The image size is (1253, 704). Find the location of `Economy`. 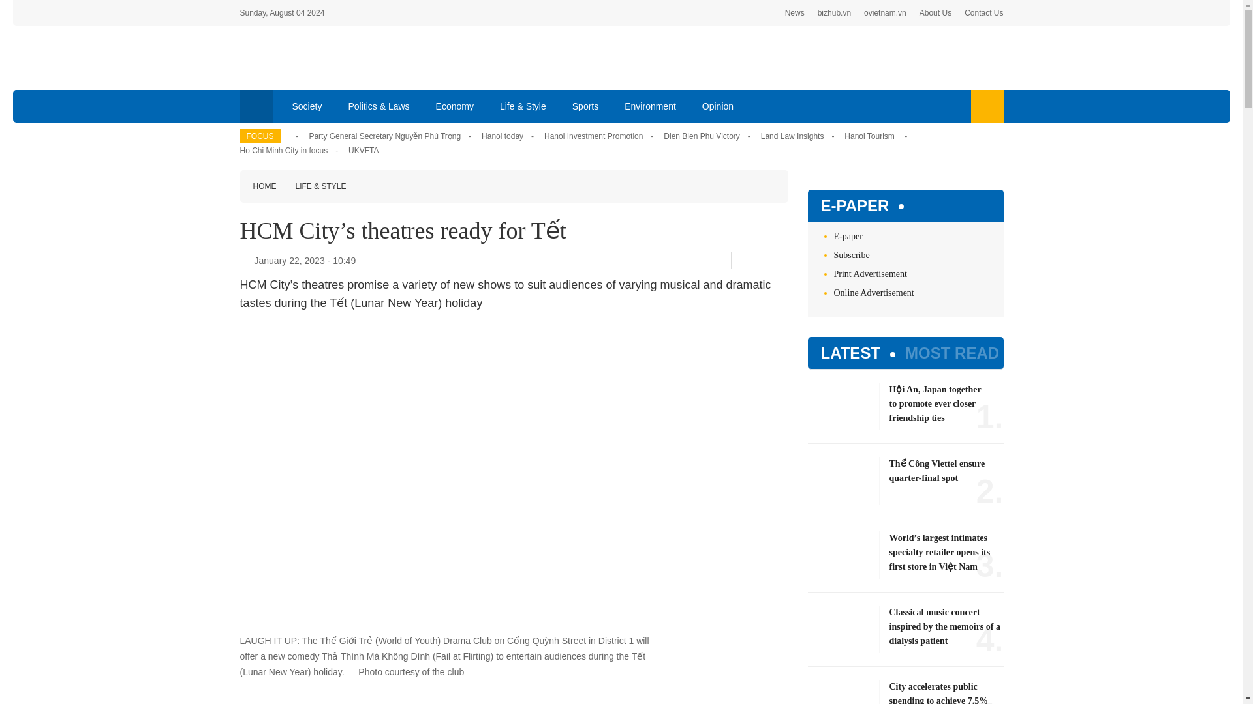

Economy is located at coordinates (455, 106).